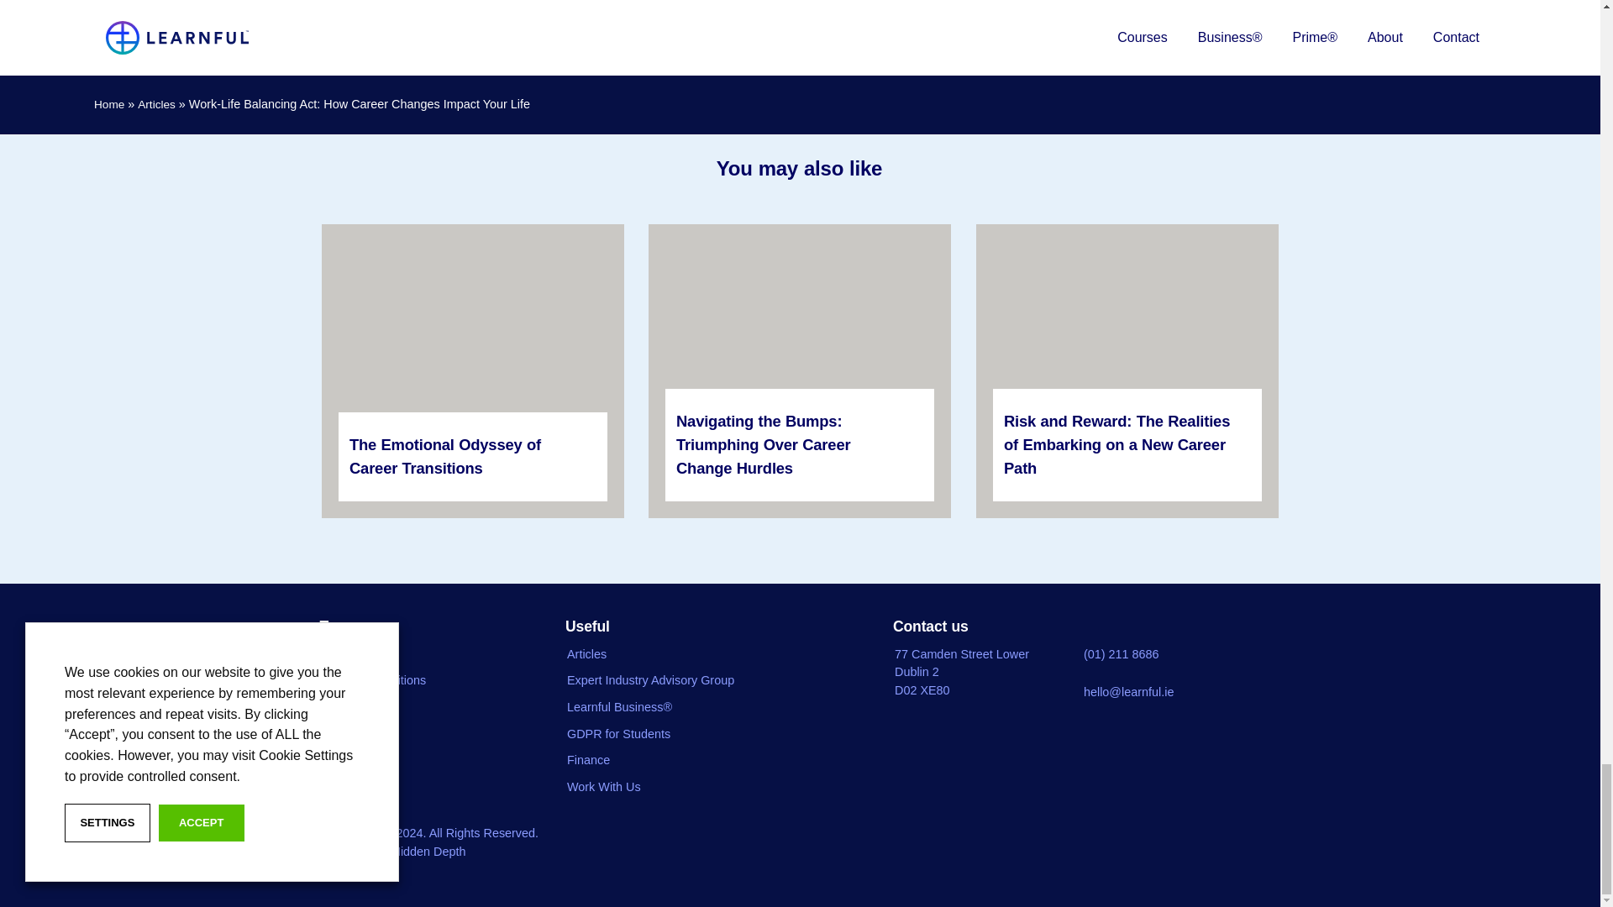 Image resolution: width=1613 pixels, height=907 pixels. Describe the element at coordinates (906, 753) in the screenshot. I see `Follow us on LinkedIn` at that location.